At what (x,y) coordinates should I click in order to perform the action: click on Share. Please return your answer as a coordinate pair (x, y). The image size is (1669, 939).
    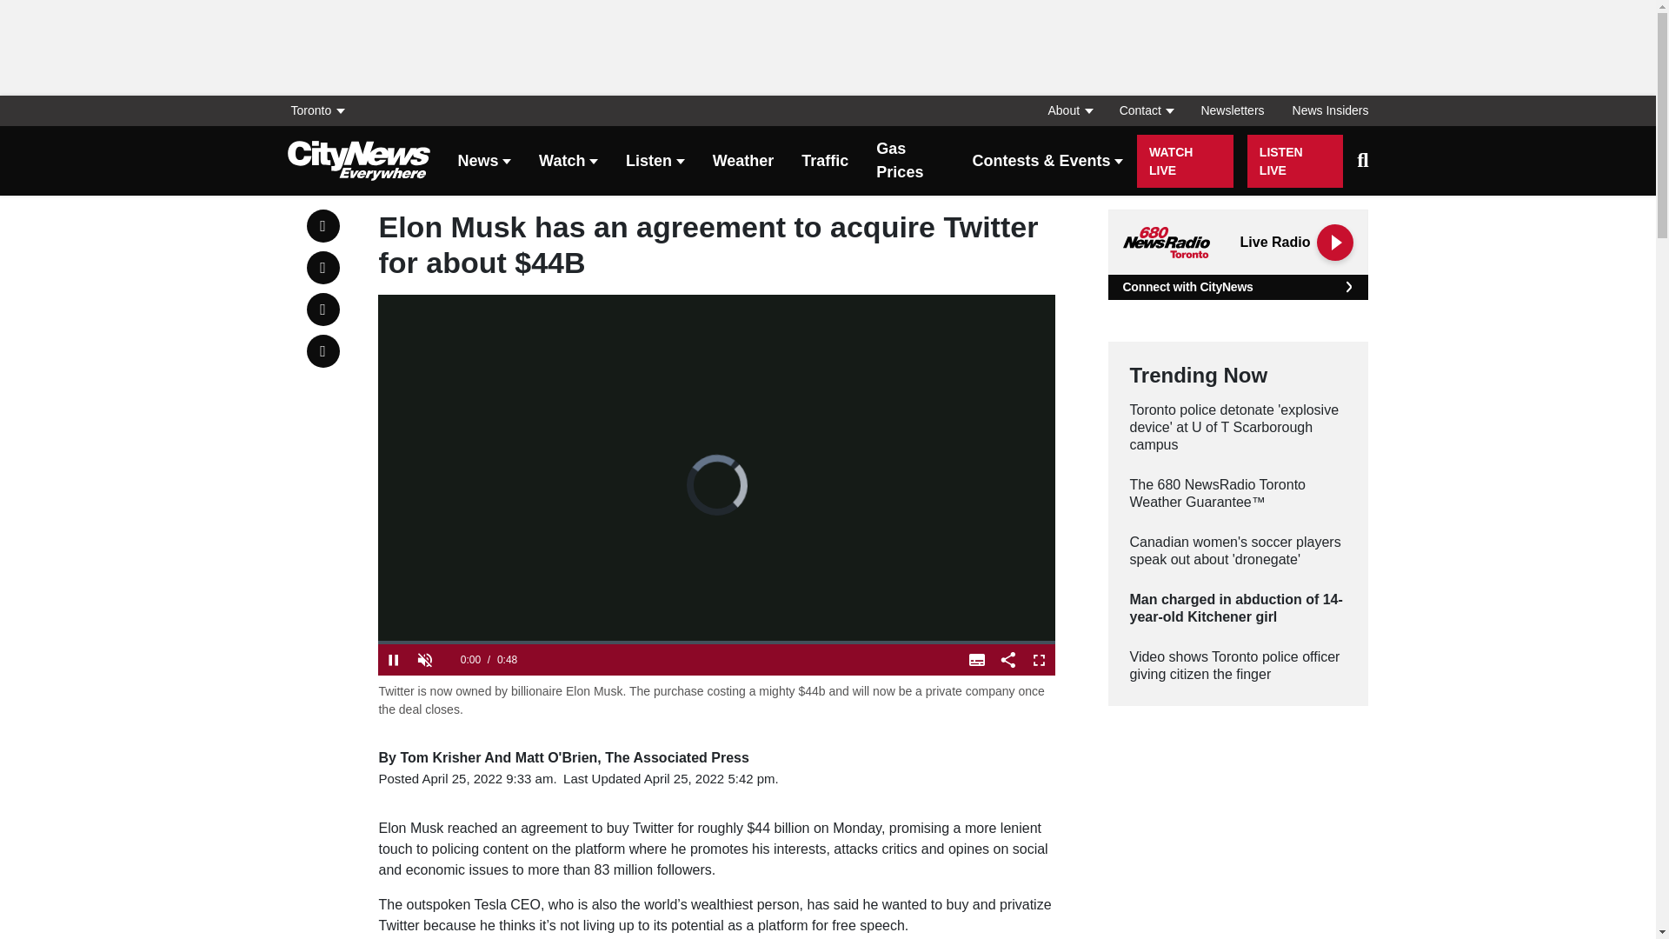
    Looking at the image, I should click on (1008, 659).